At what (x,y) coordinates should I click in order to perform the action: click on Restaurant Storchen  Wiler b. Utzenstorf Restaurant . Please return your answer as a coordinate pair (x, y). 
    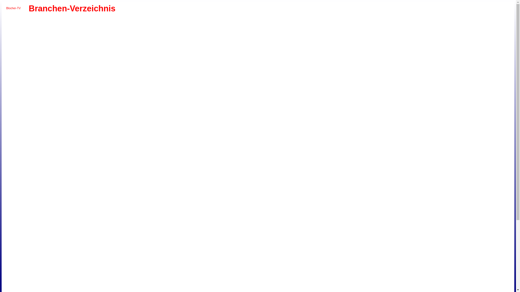
    Looking at the image, I should click on (38, 158).